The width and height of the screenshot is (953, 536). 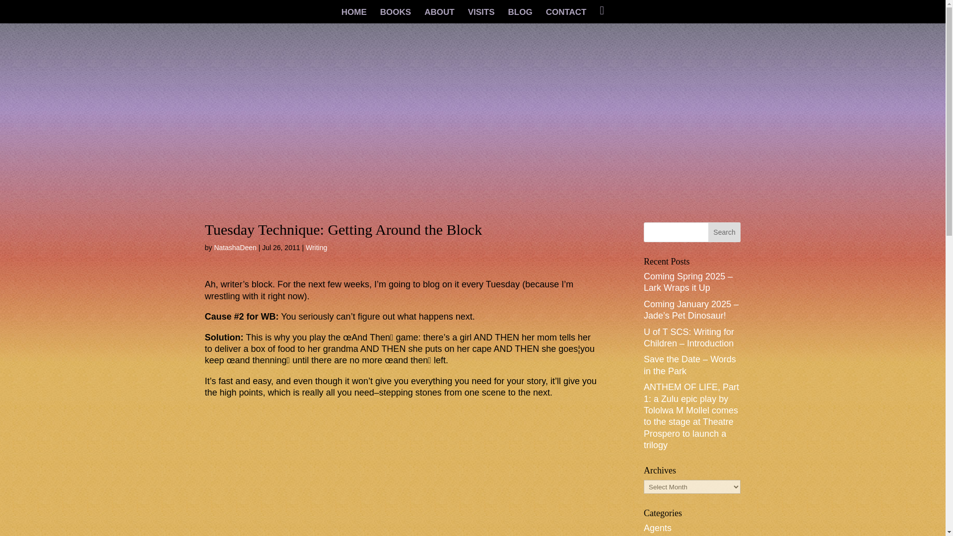 I want to click on Search, so click(x=725, y=232).